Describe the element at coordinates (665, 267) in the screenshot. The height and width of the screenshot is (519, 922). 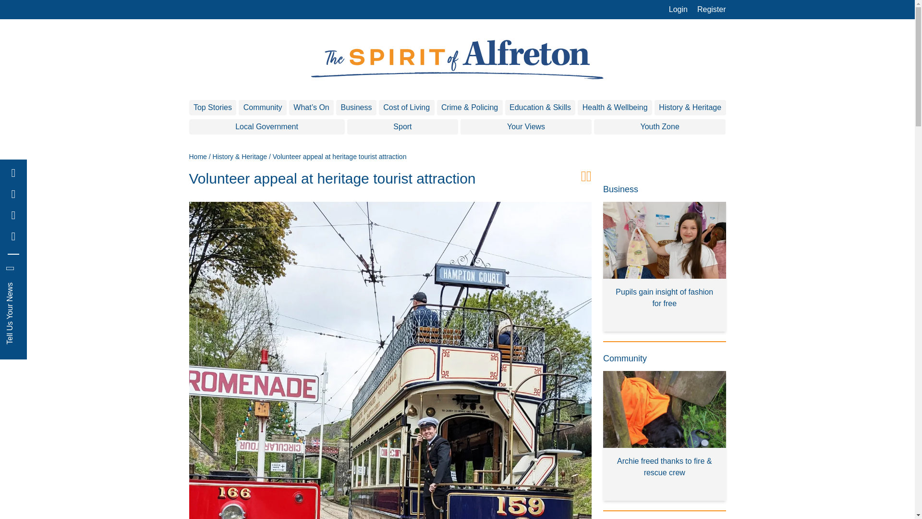
I see `Pupils gain insight of fashion for free` at that location.